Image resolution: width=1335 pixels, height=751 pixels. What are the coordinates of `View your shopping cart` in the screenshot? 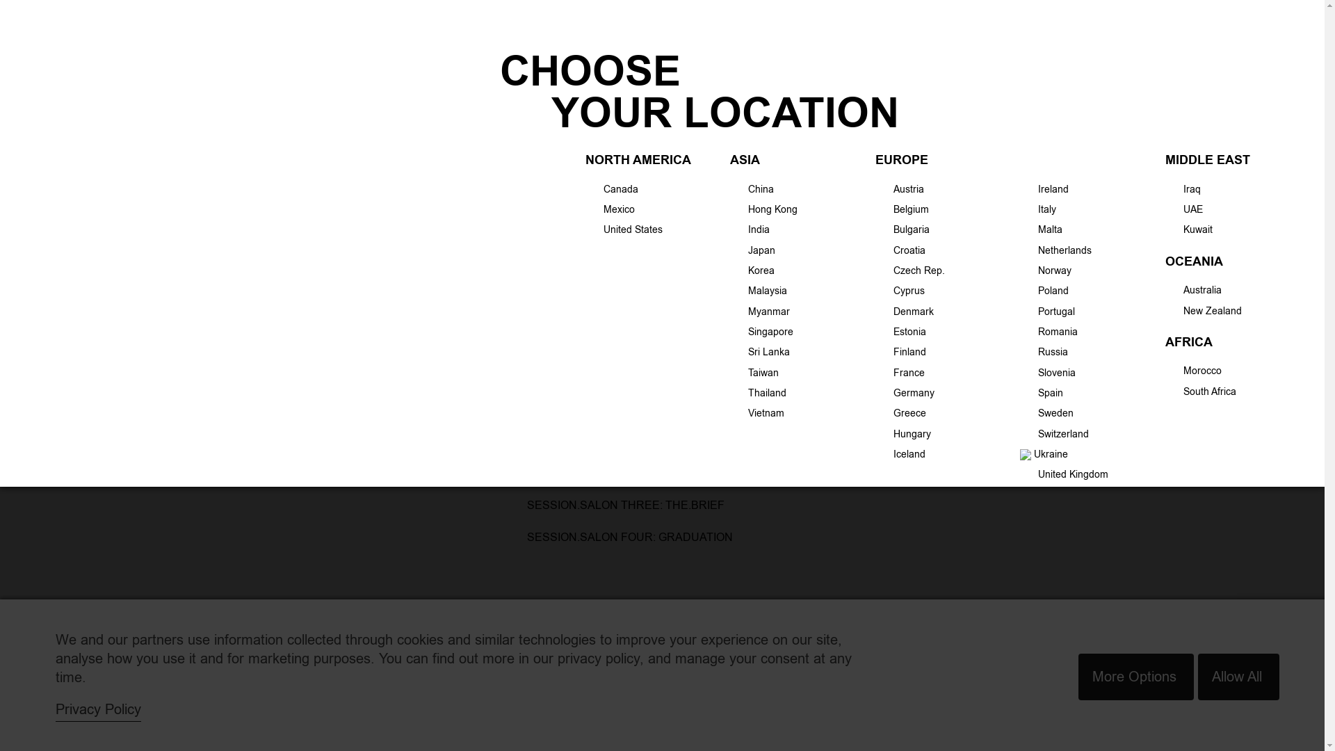 It's located at (997, 32).